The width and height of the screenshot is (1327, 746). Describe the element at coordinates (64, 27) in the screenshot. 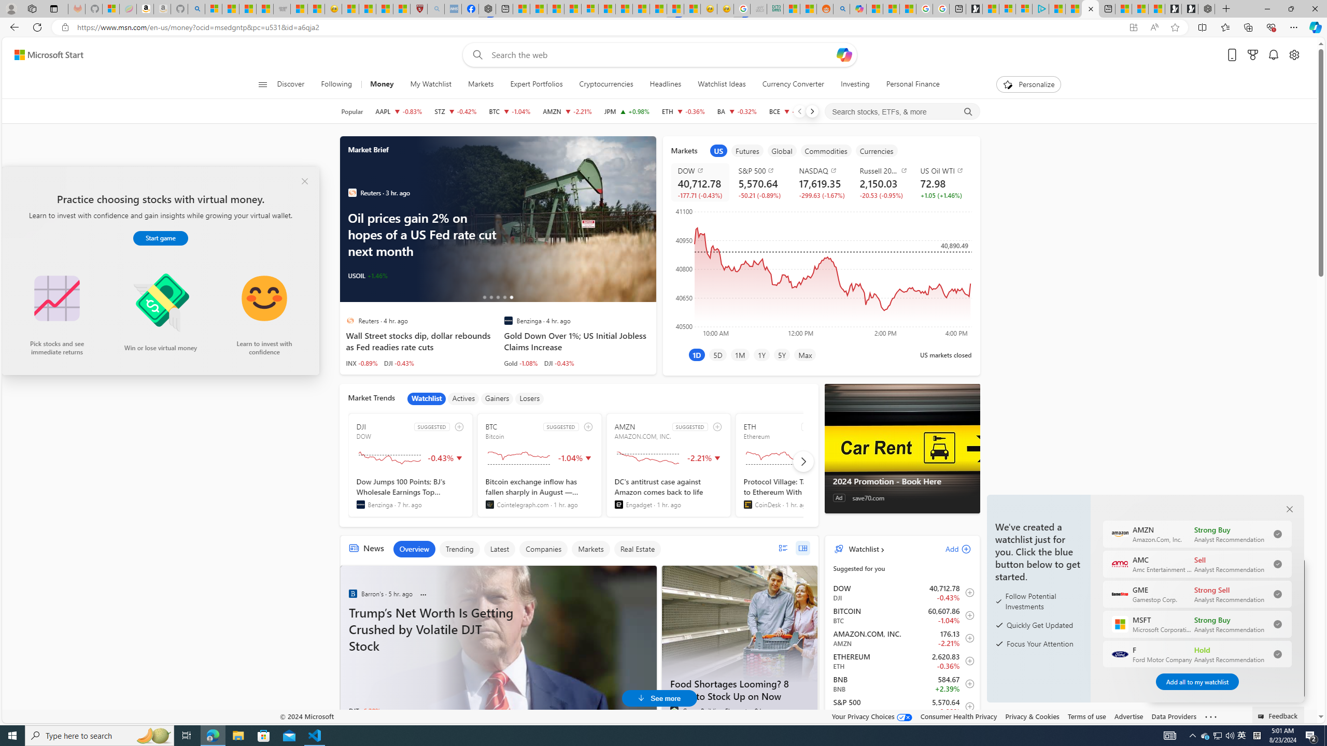

I see `View site information` at that location.